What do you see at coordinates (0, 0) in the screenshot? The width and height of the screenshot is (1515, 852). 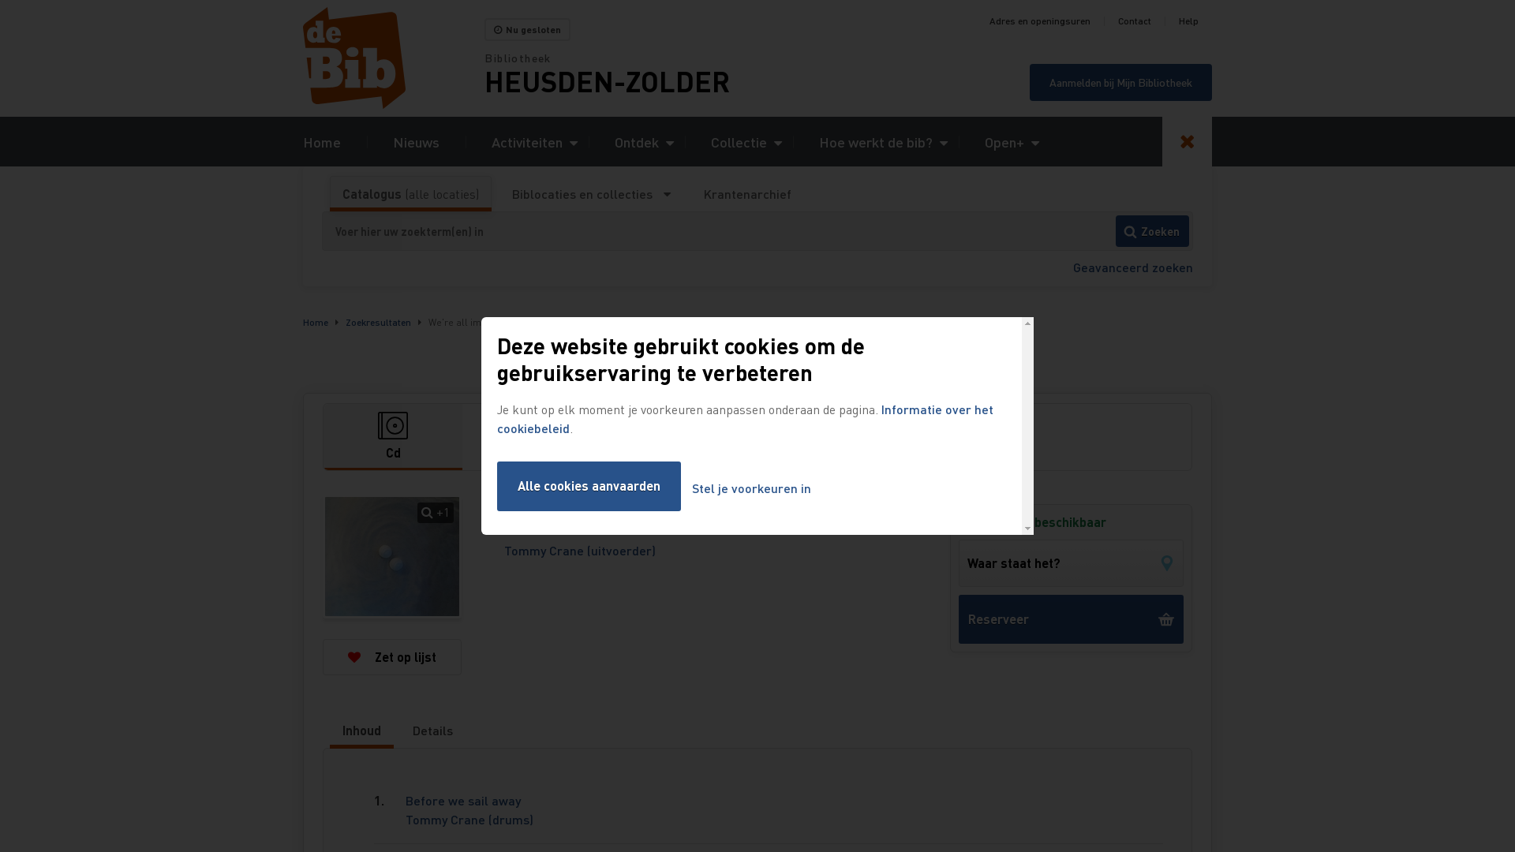 I see `Overslaan en naar zoeken gaan` at bounding box center [0, 0].